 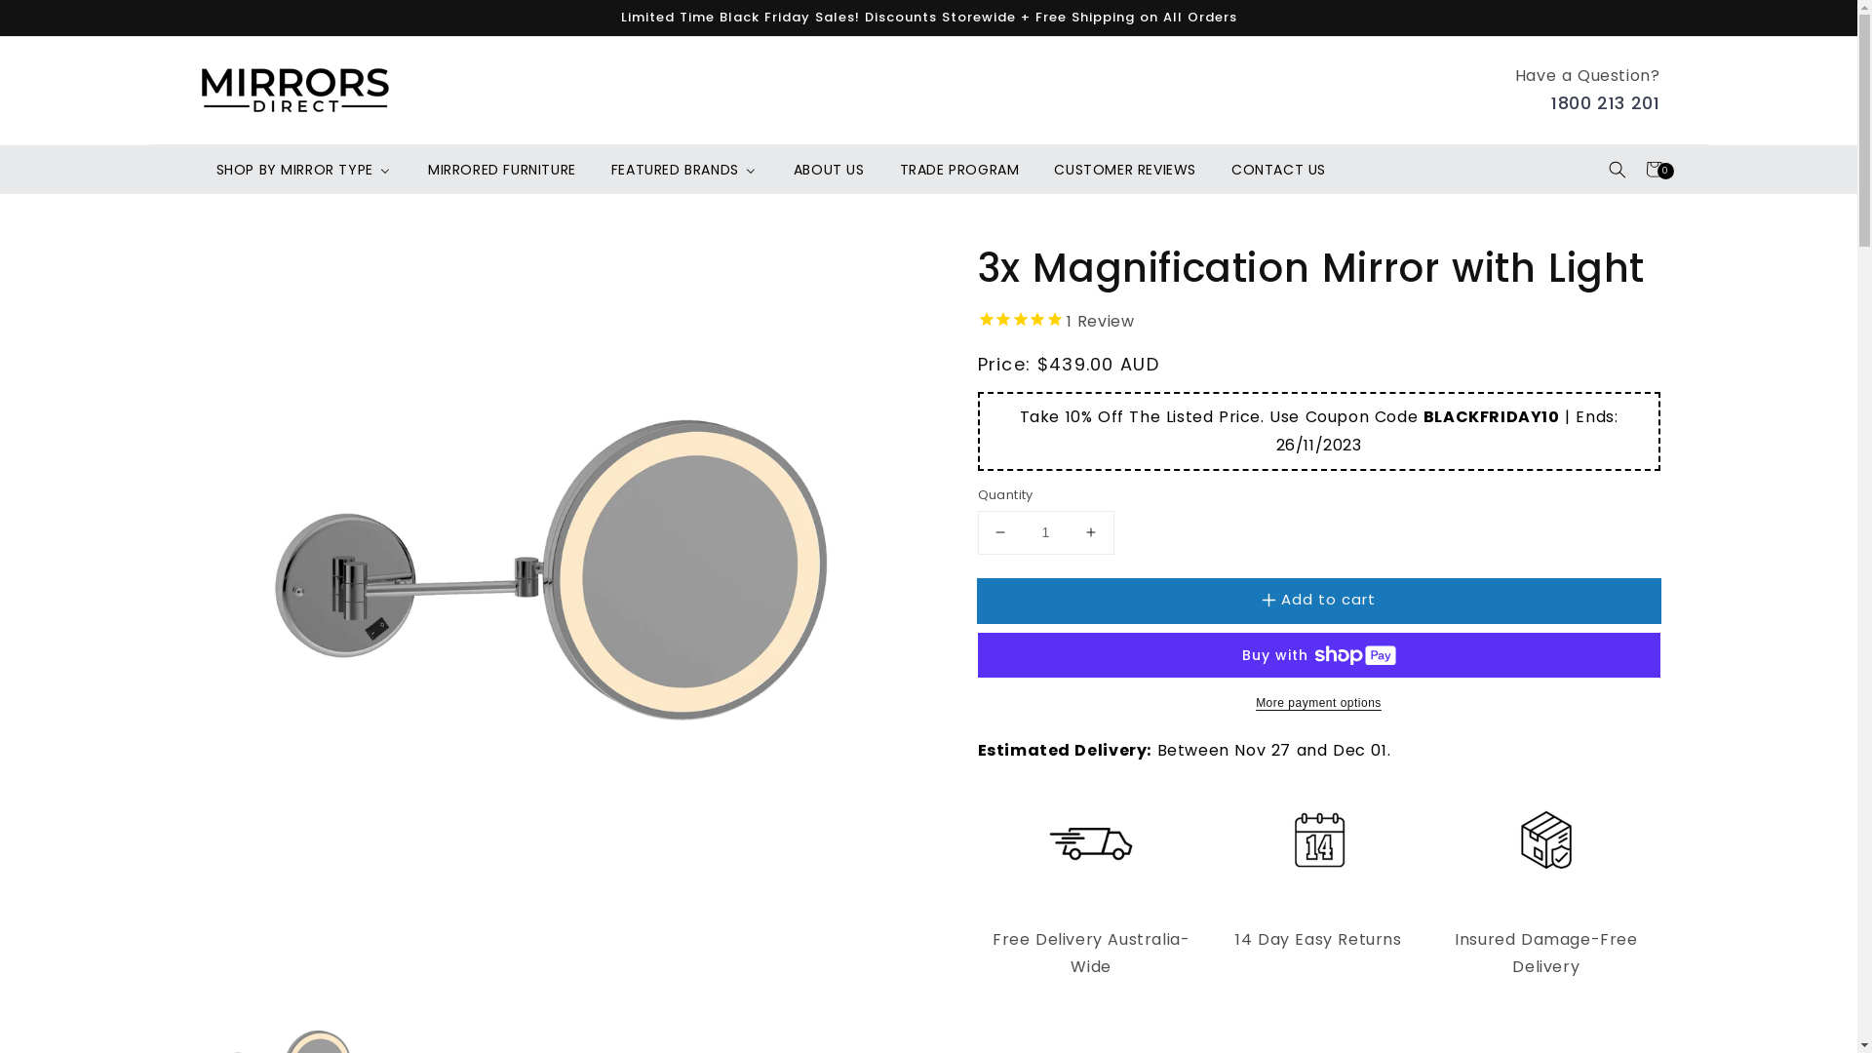 I want to click on TRADE PROGRAM, so click(x=959, y=170).